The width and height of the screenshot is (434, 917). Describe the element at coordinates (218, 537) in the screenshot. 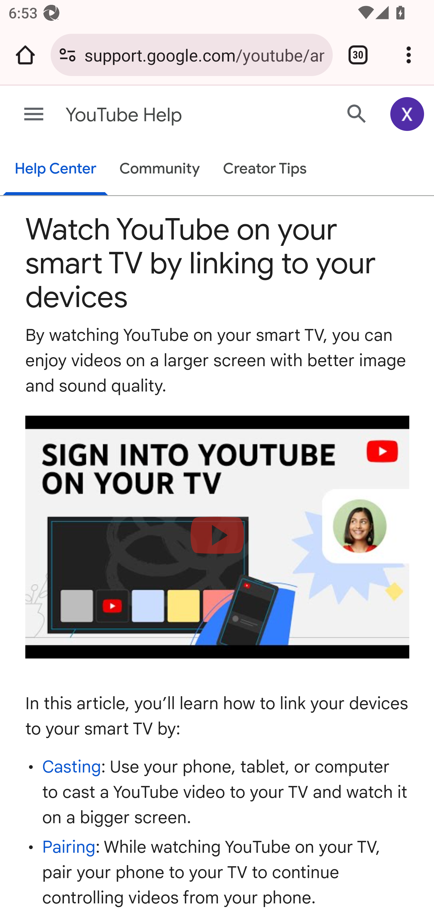

I see `Load video` at that location.